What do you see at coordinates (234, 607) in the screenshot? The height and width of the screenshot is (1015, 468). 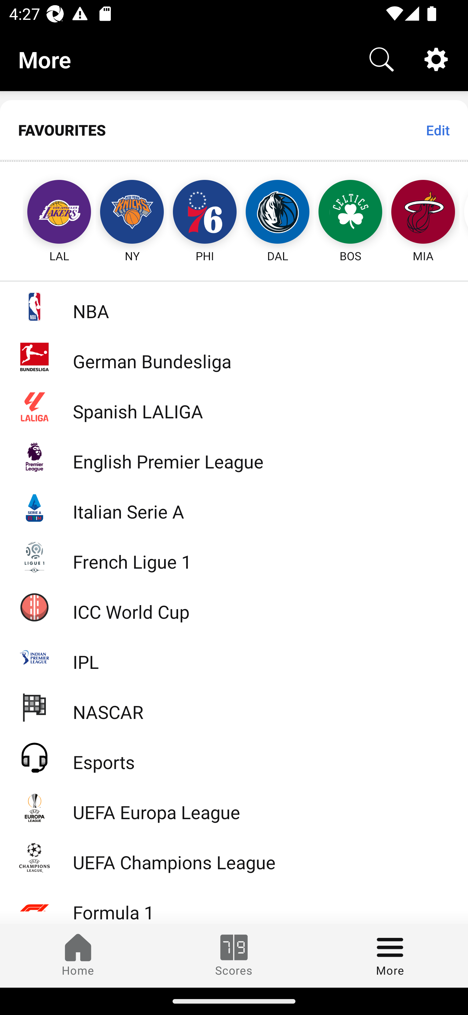 I see `ICC World Cup` at bounding box center [234, 607].